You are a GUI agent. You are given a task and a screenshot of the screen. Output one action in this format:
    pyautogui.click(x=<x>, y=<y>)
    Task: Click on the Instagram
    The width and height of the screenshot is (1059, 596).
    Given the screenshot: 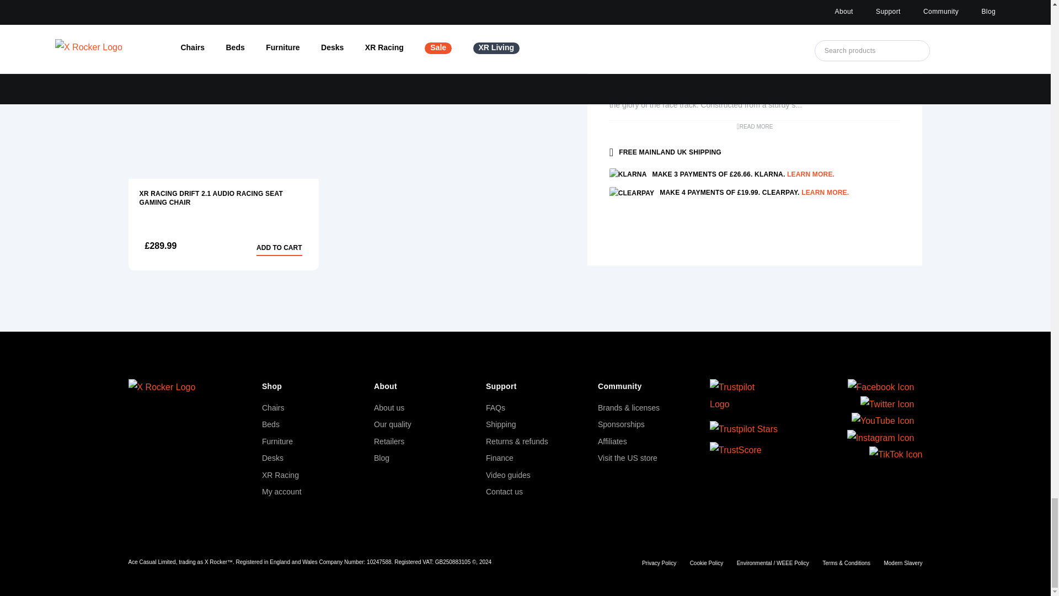 What is the action you would take?
    pyautogui.click(x=881, y=438)
    